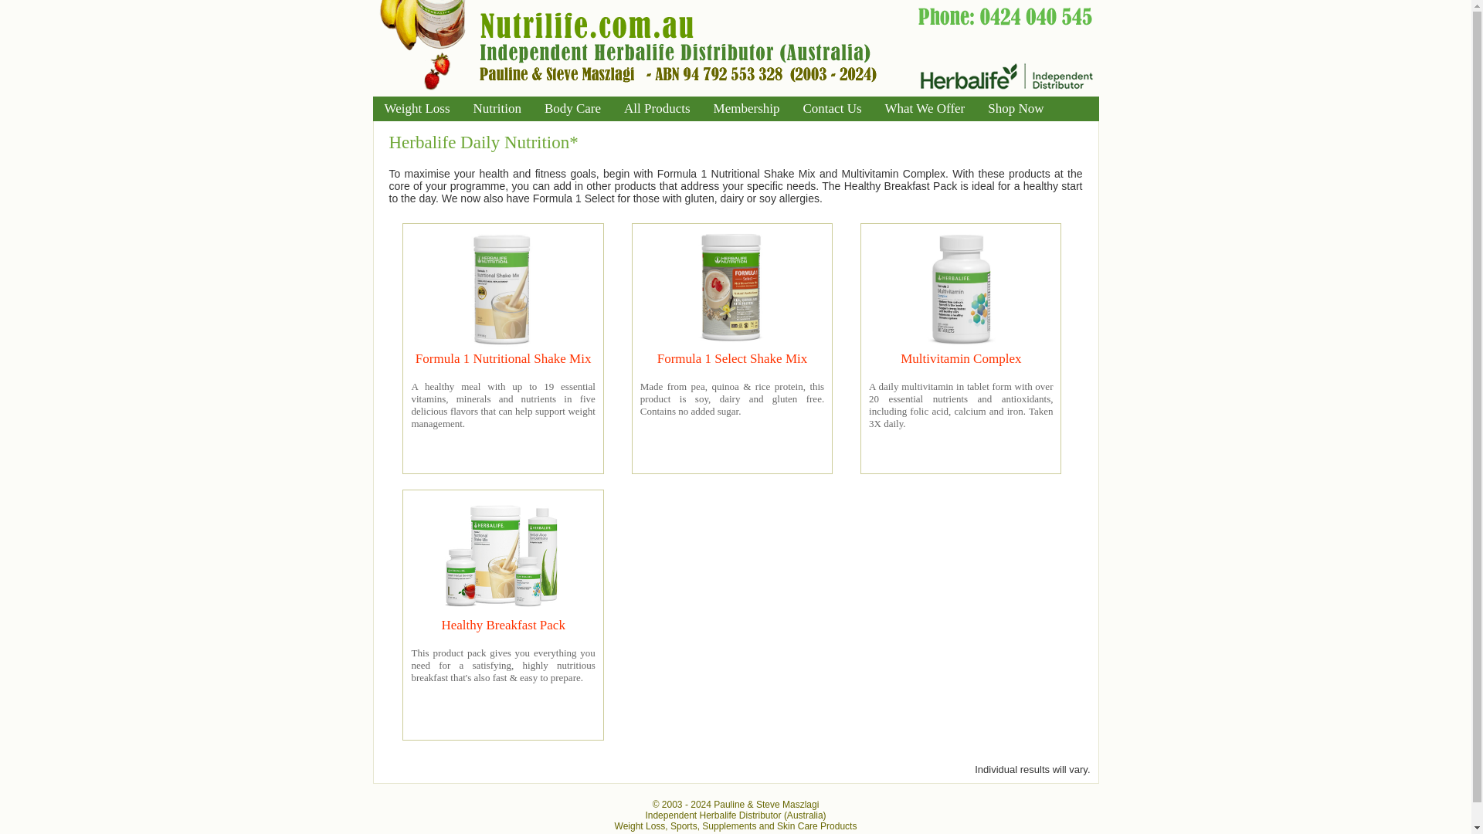 Image resolution: width=1483 pixels, height=834 pixels. Describe the element at coordinates (1015, 108) in the screenshot. I see `Shop Now` at that location.